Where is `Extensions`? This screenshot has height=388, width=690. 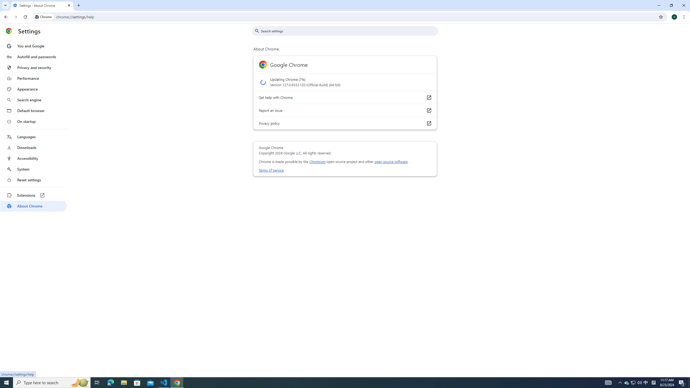
Extensions is located at coordinates (33, 195).